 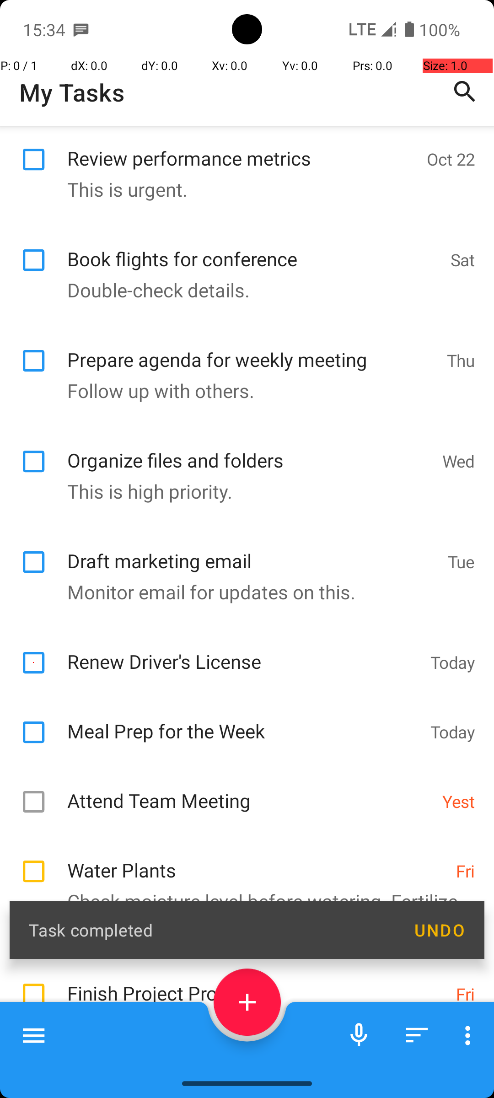 What do you see at coordinates (242, 592) in the screenshot?
I see `Monitor email for updates on this.` at bounding box center [242, 592].